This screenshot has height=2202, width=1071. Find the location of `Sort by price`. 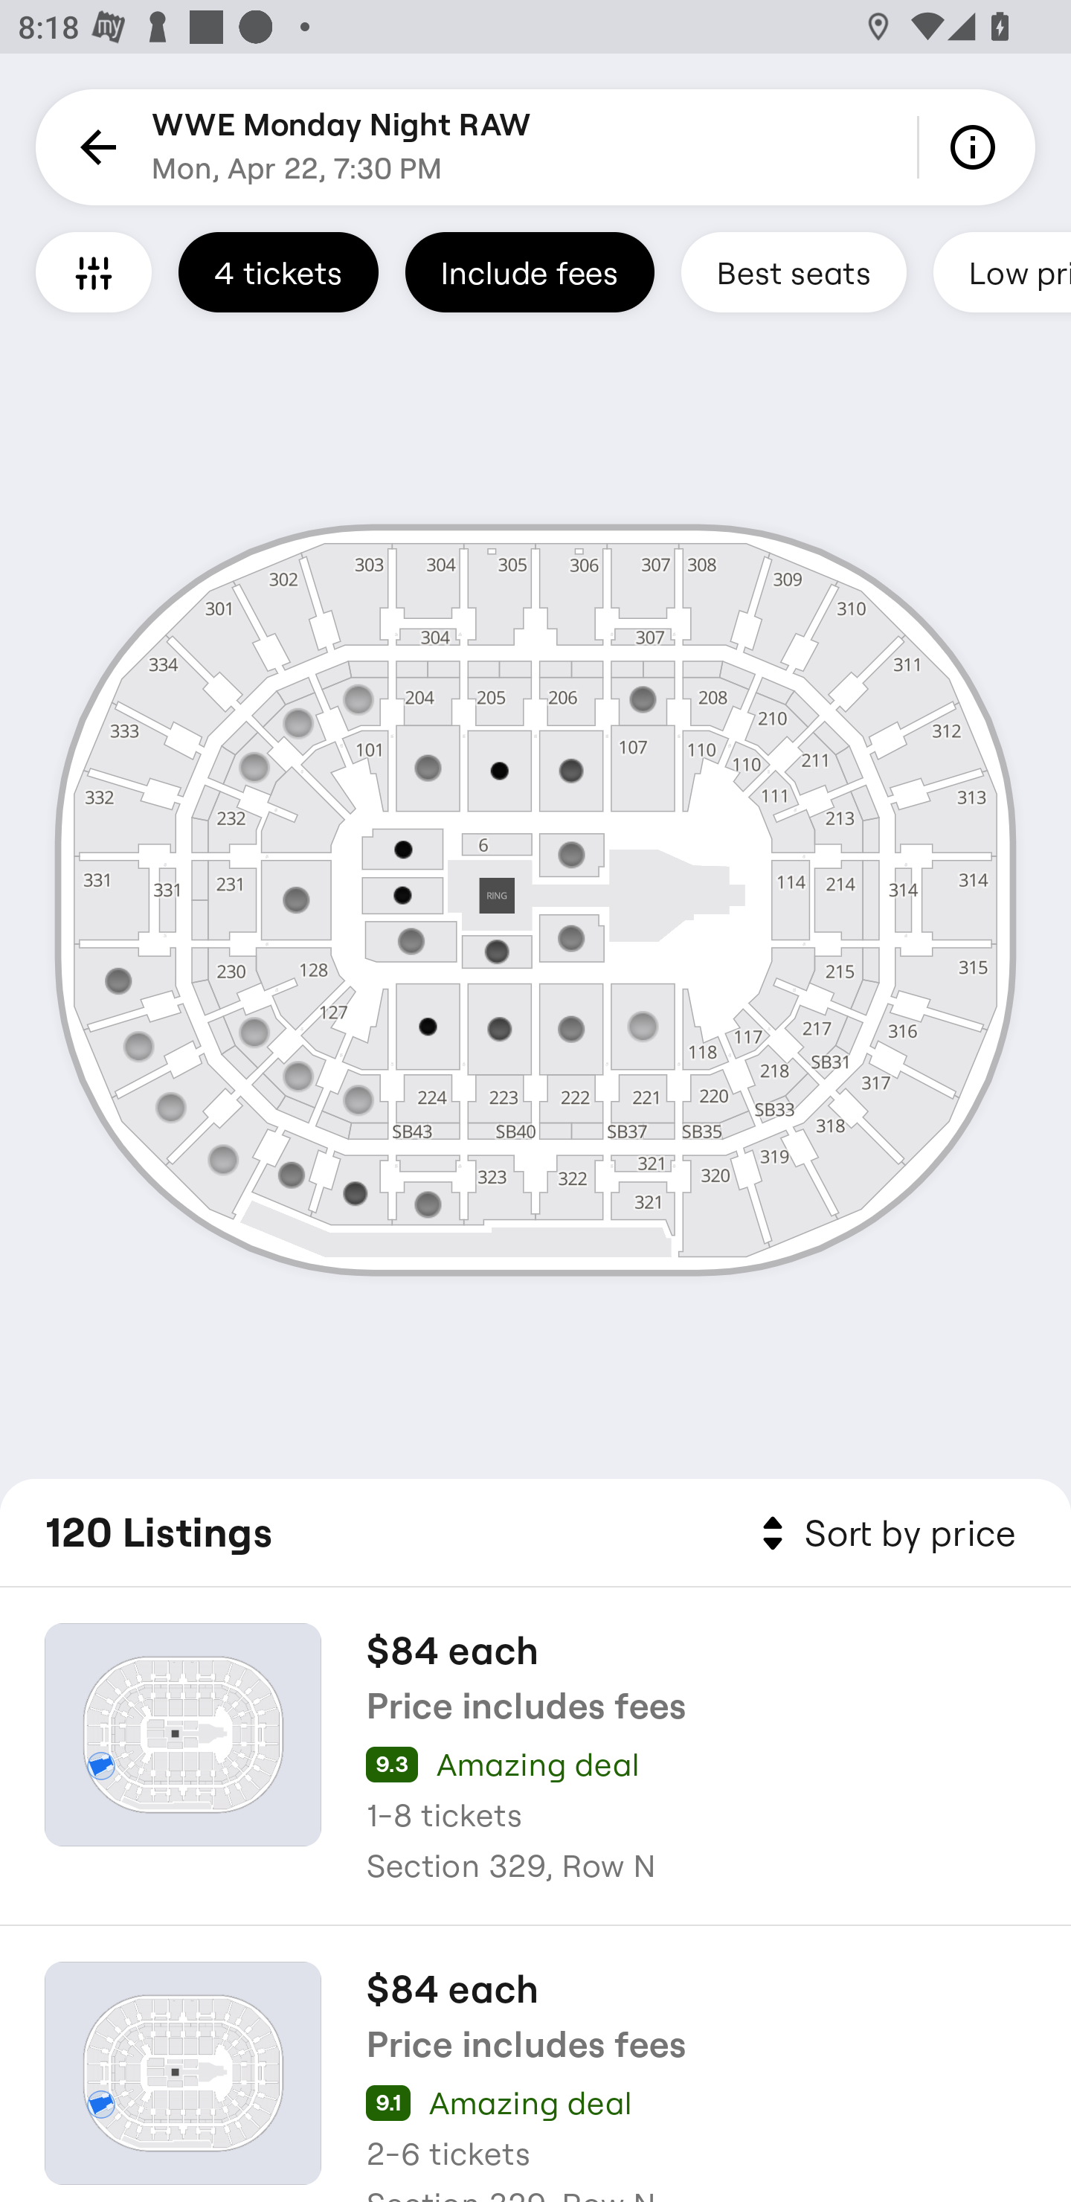

Sort by price is located at coordinates (884, 1534).